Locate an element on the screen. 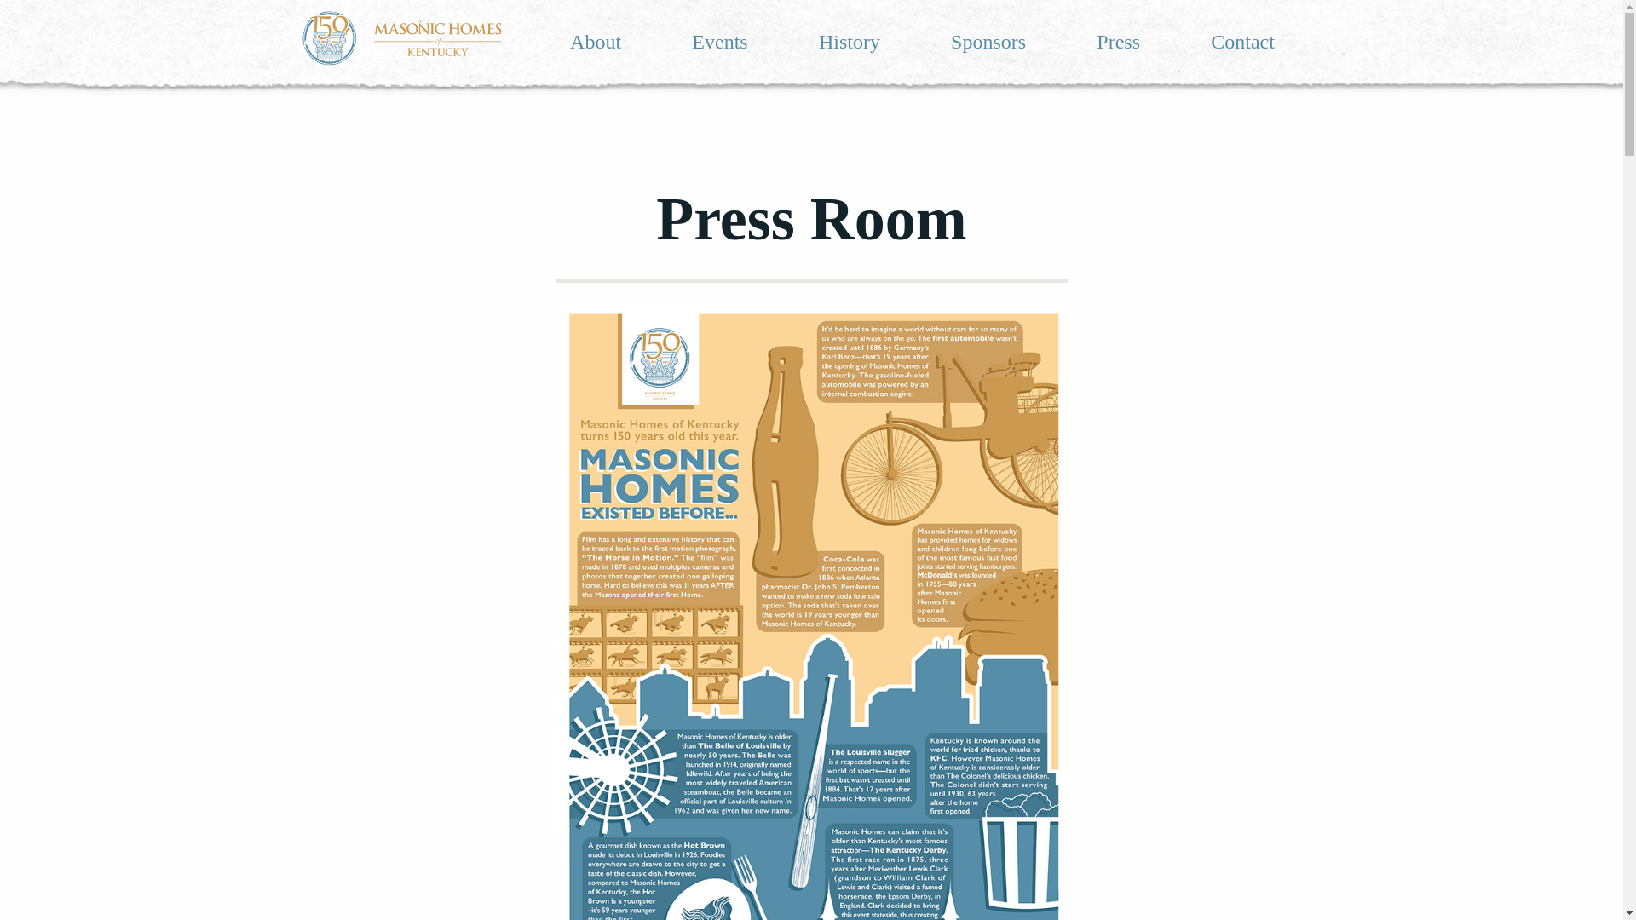 This screenshot has width=1636, height=920. Contact is located at coordinates (1242, 41).